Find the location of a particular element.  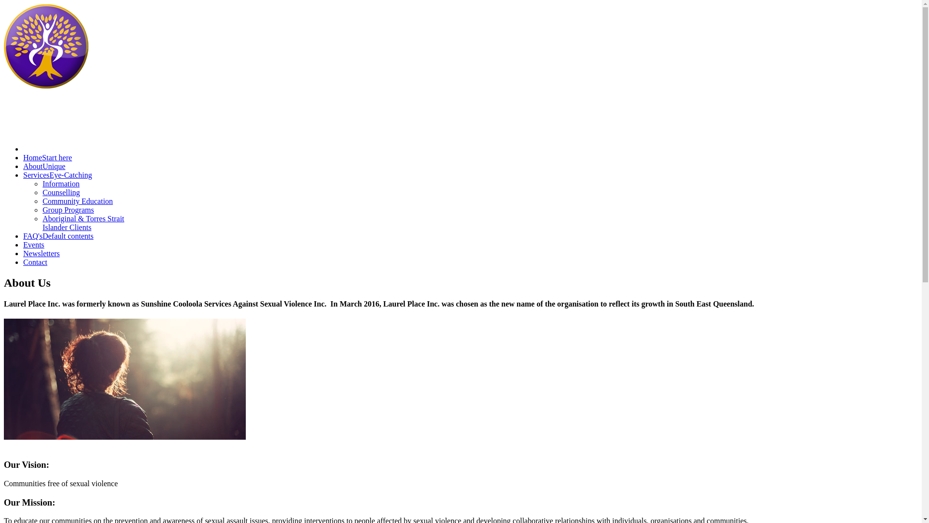

Community Education is located at coordinates (77, 201).